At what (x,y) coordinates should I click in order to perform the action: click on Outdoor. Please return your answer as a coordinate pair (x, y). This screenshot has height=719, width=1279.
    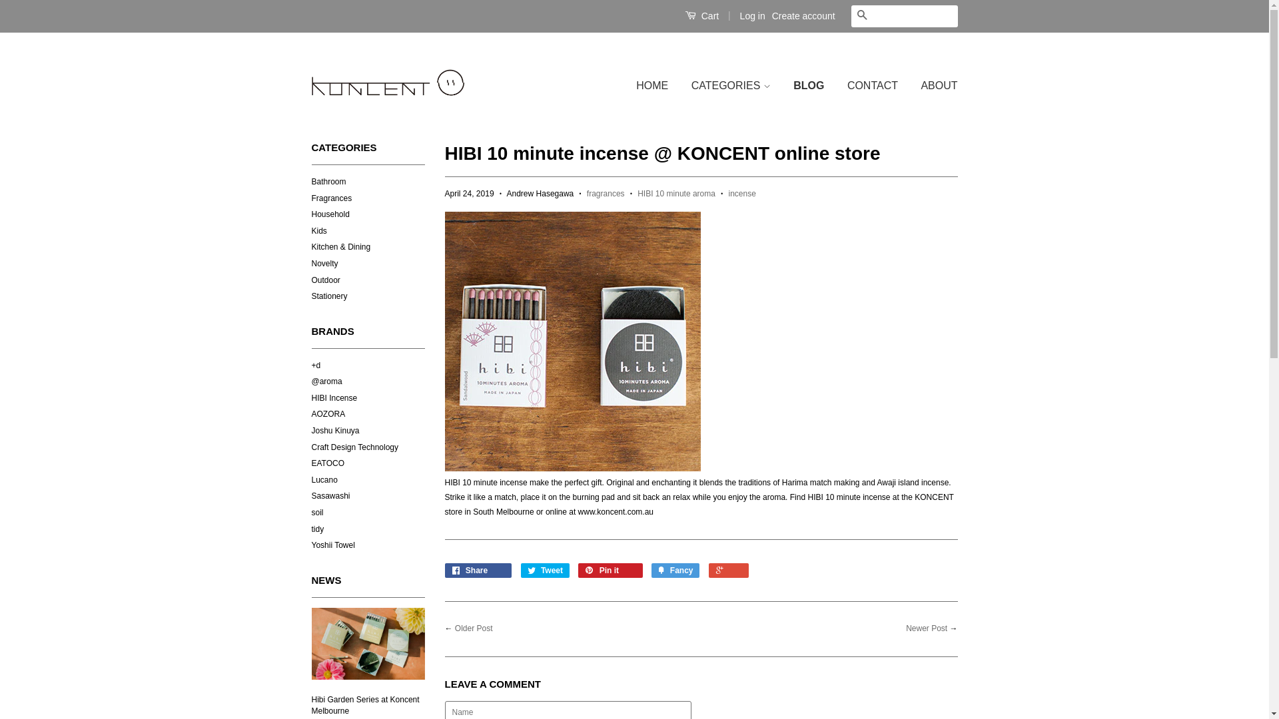
    Looking at the image, I should click on (326, 280).